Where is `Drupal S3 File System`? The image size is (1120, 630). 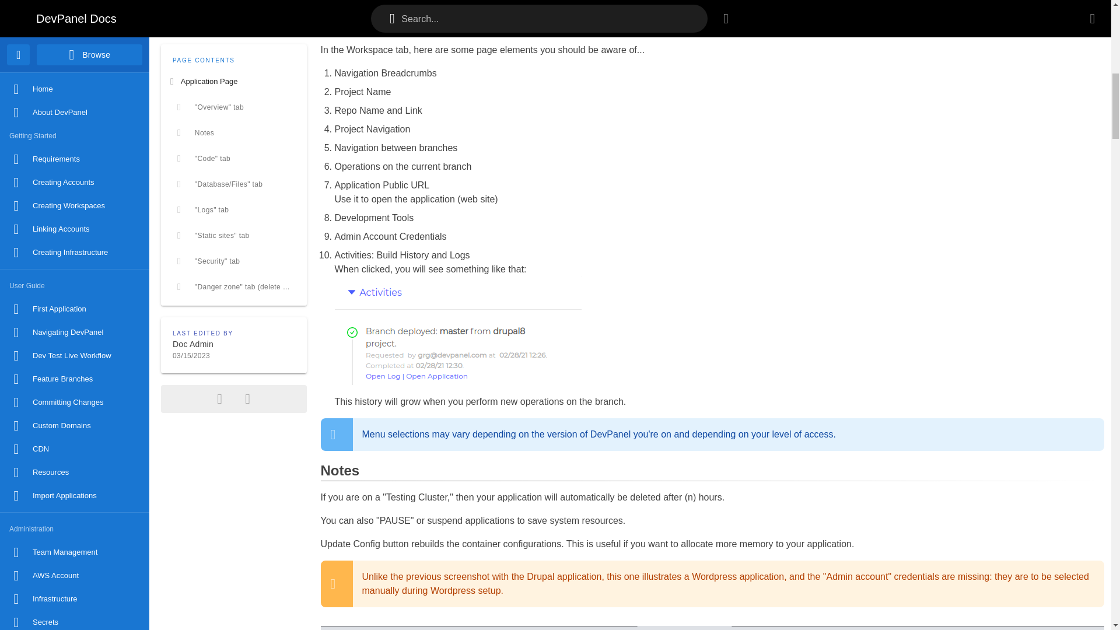
Drupal S3 File System is located at coordinates (75, 315).